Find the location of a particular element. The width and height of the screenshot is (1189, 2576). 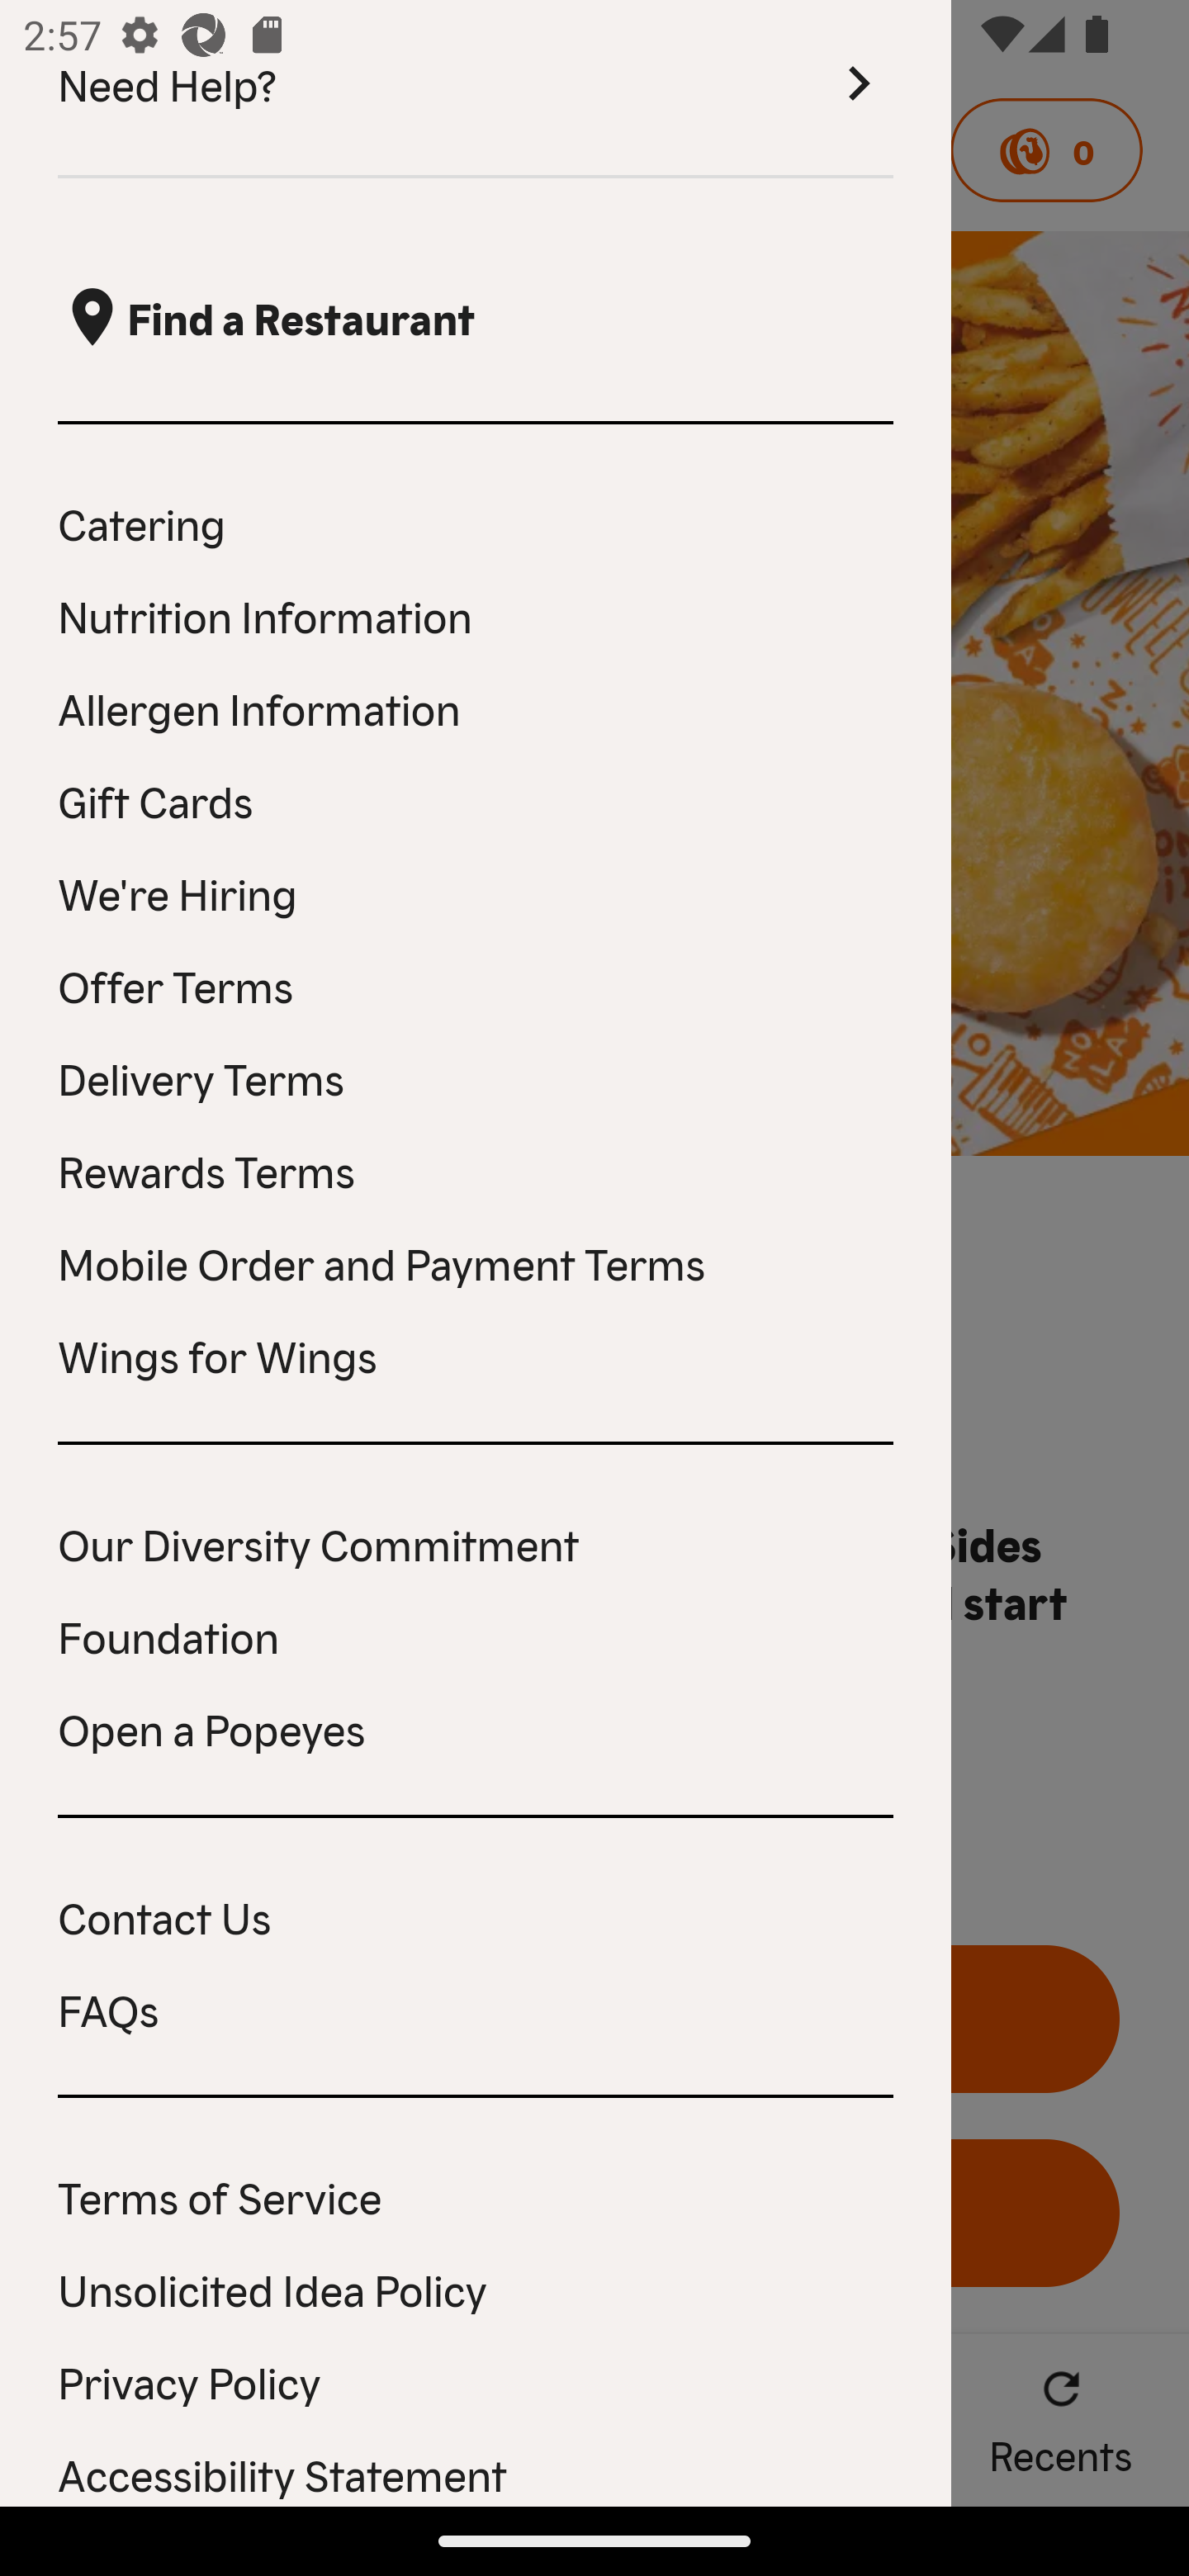

FAQs is located at coordinates (476, 2009).